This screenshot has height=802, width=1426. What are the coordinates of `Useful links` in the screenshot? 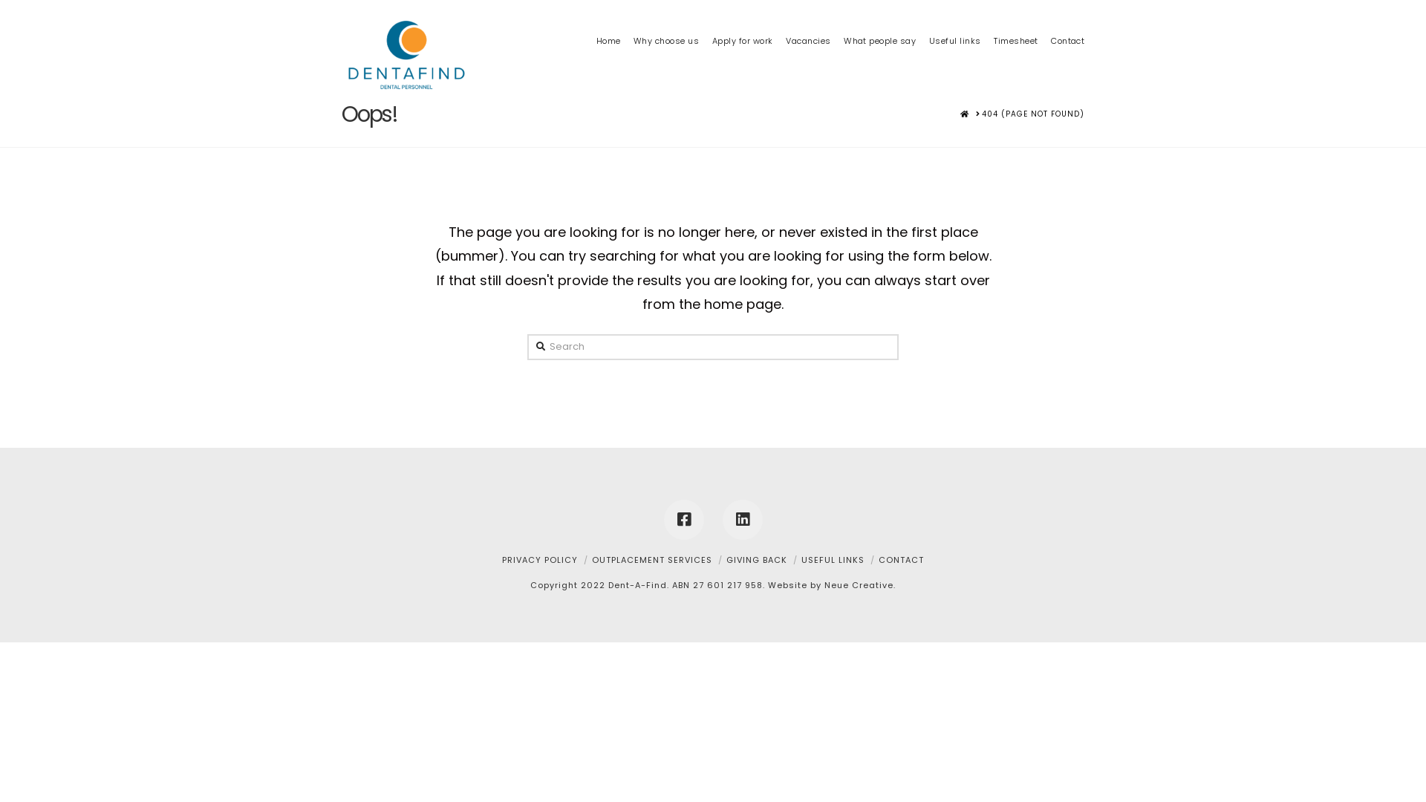 It's located at (955, 19).